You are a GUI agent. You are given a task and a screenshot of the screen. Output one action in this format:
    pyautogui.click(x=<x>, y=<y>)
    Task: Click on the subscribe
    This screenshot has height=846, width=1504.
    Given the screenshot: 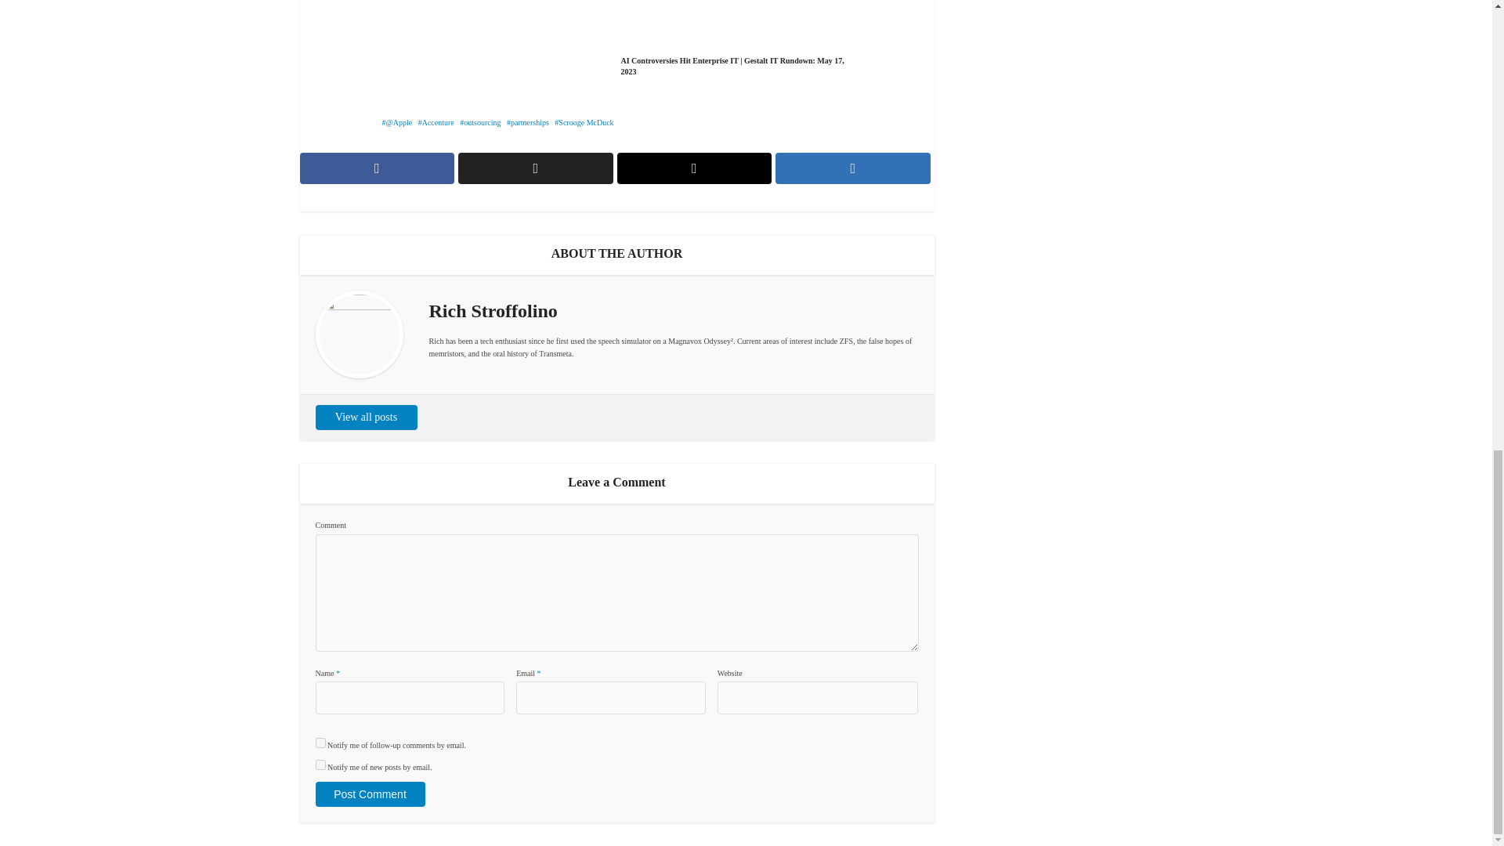 What is the action you would take?
    pyautogui.click(x=320, y=765)
    